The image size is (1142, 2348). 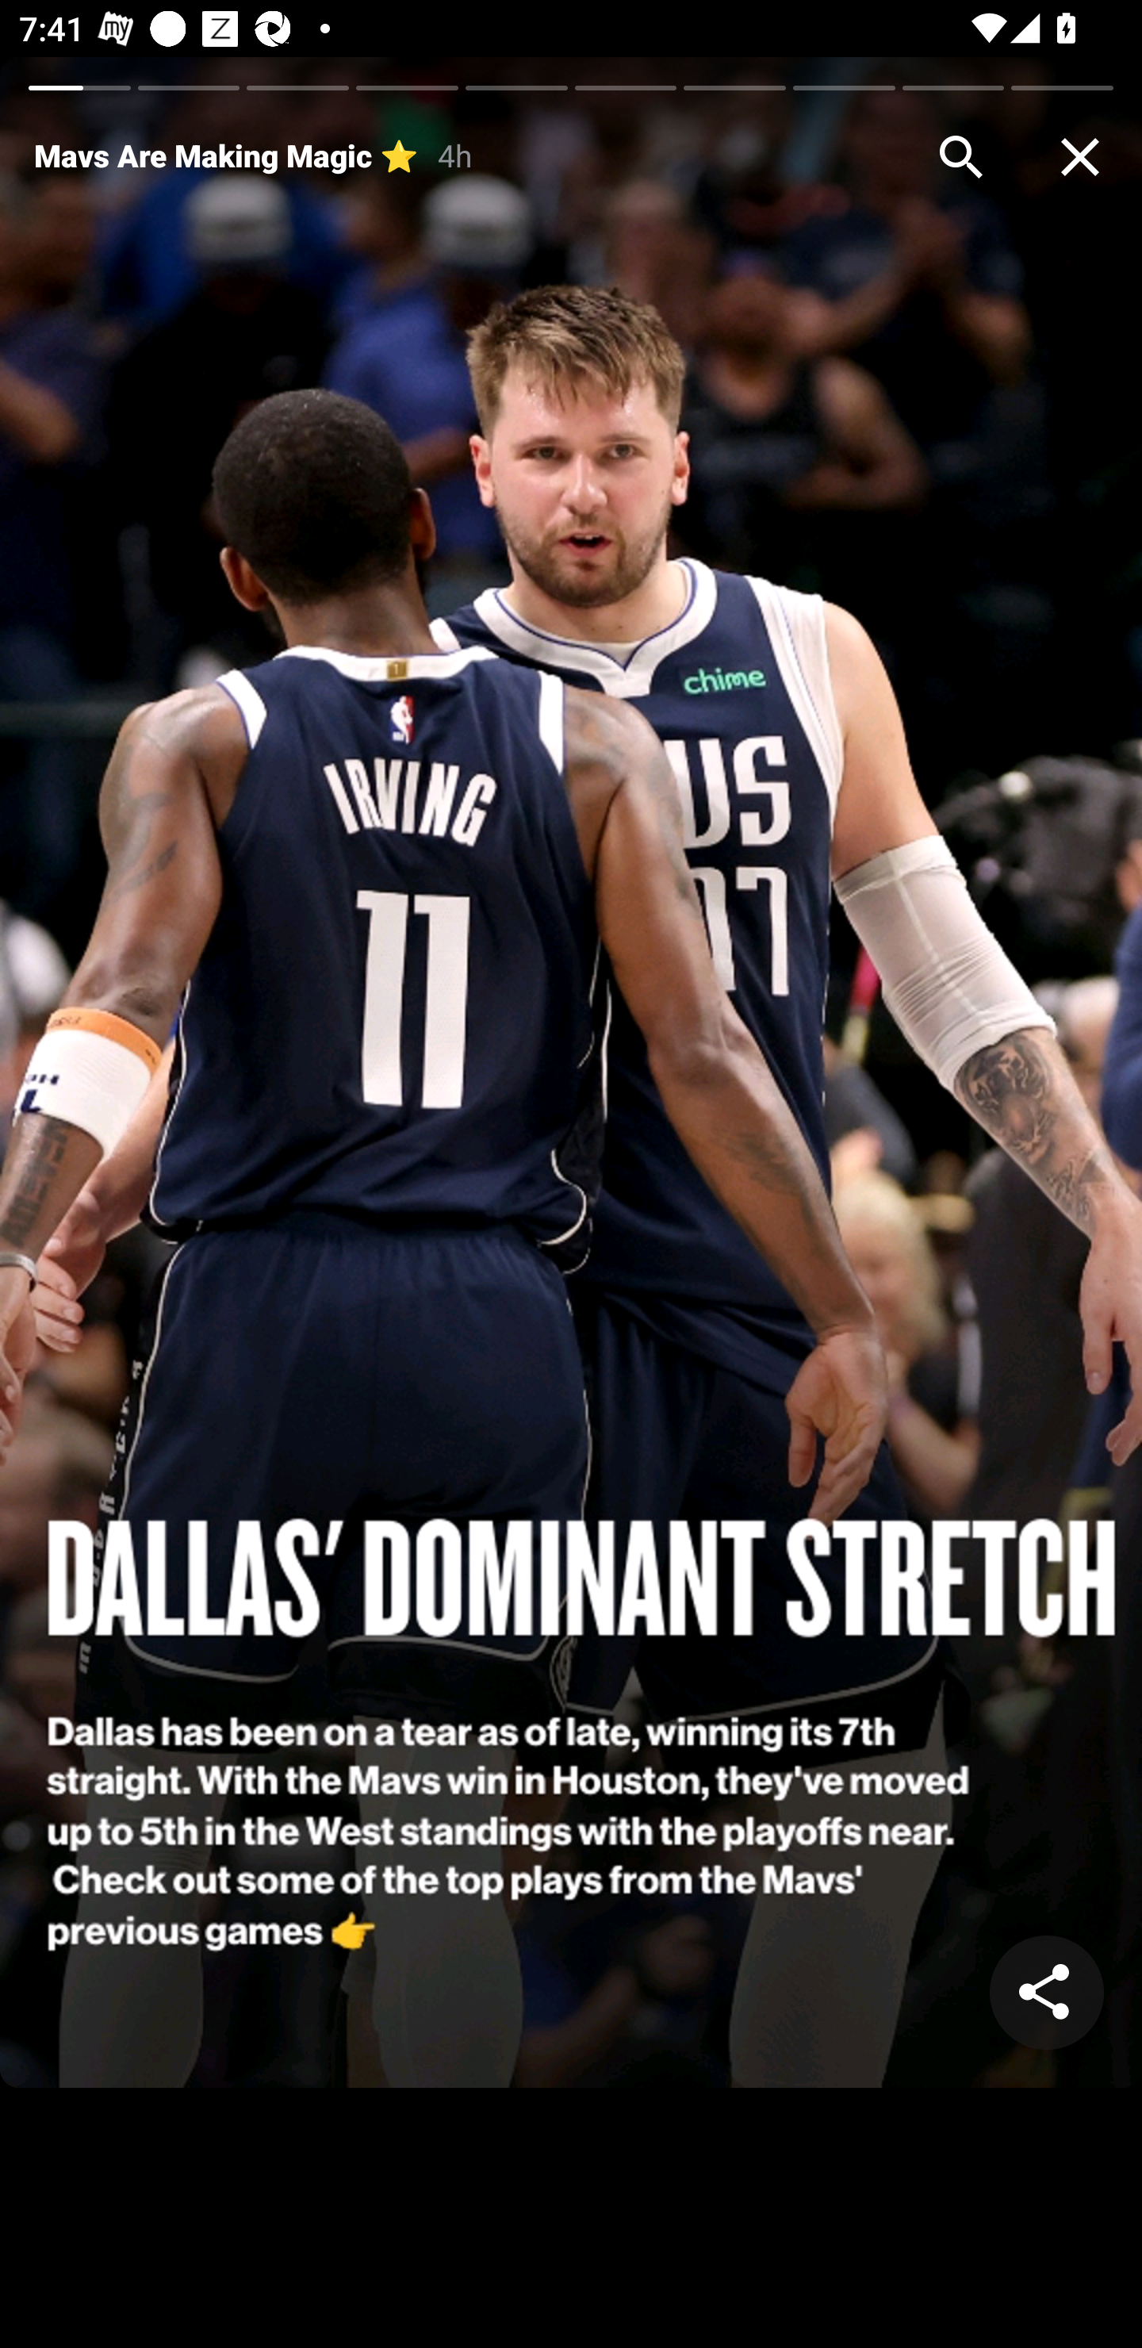 I want to click on share, so click(x=1047, y=1993).